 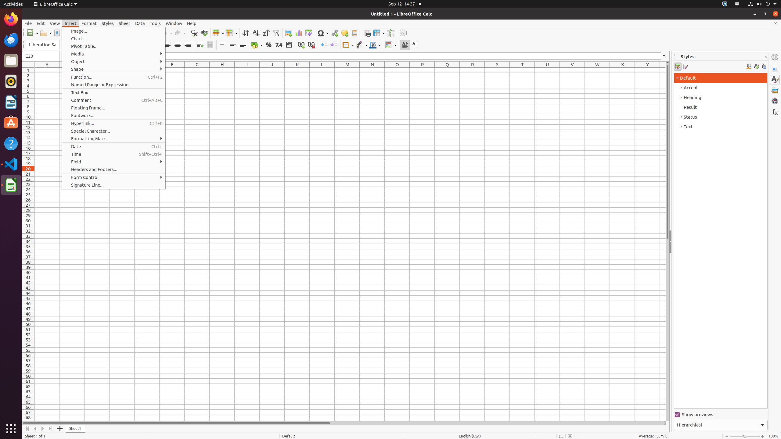 I want to click on Align Right, so click(x=187, y=45).